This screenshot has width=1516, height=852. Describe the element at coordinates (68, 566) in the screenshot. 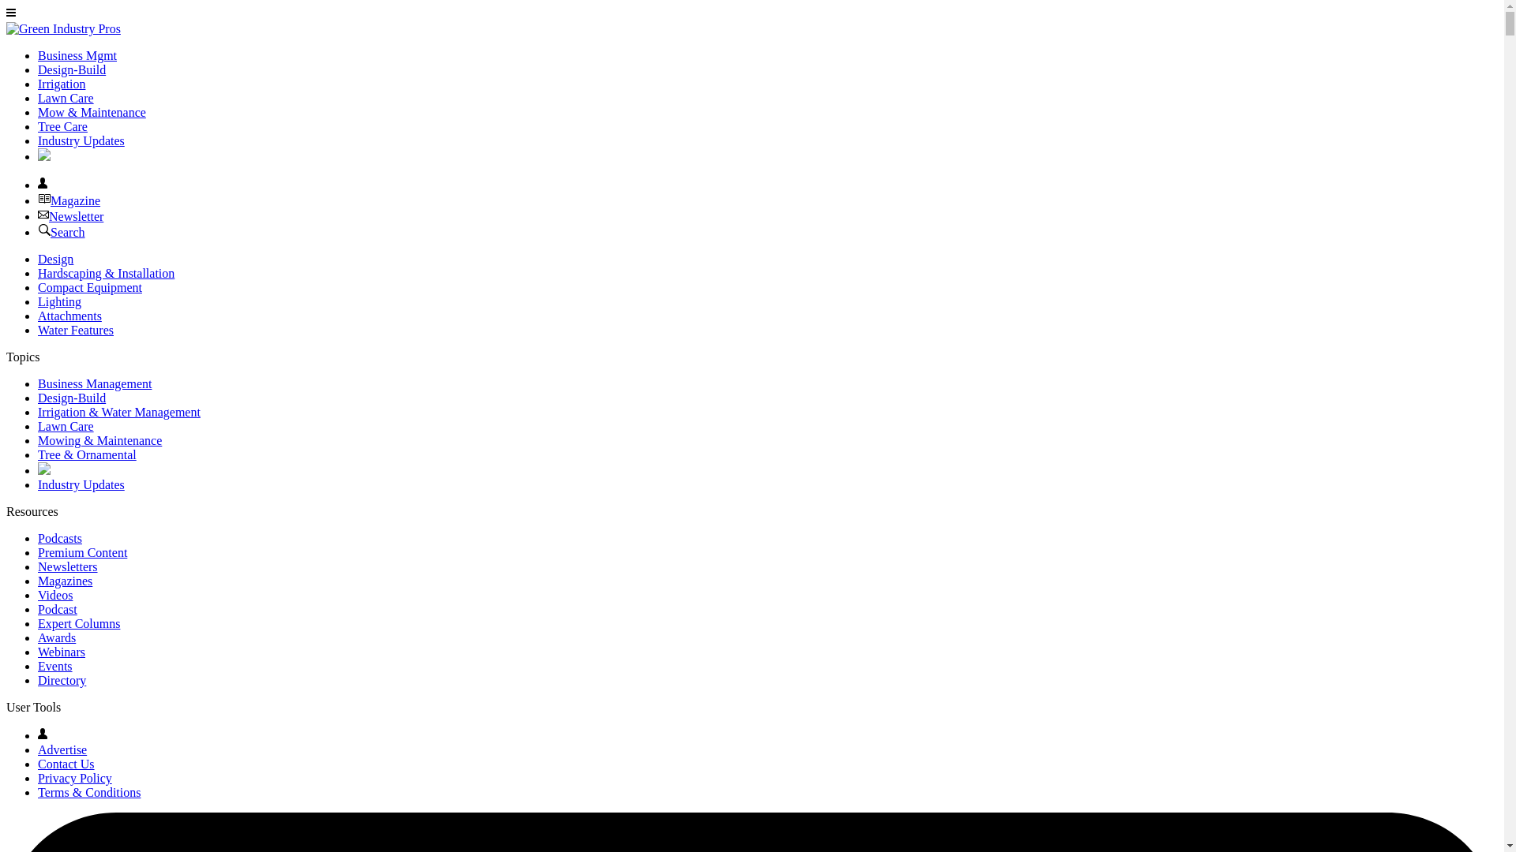

I see `Newsletters` at that location.